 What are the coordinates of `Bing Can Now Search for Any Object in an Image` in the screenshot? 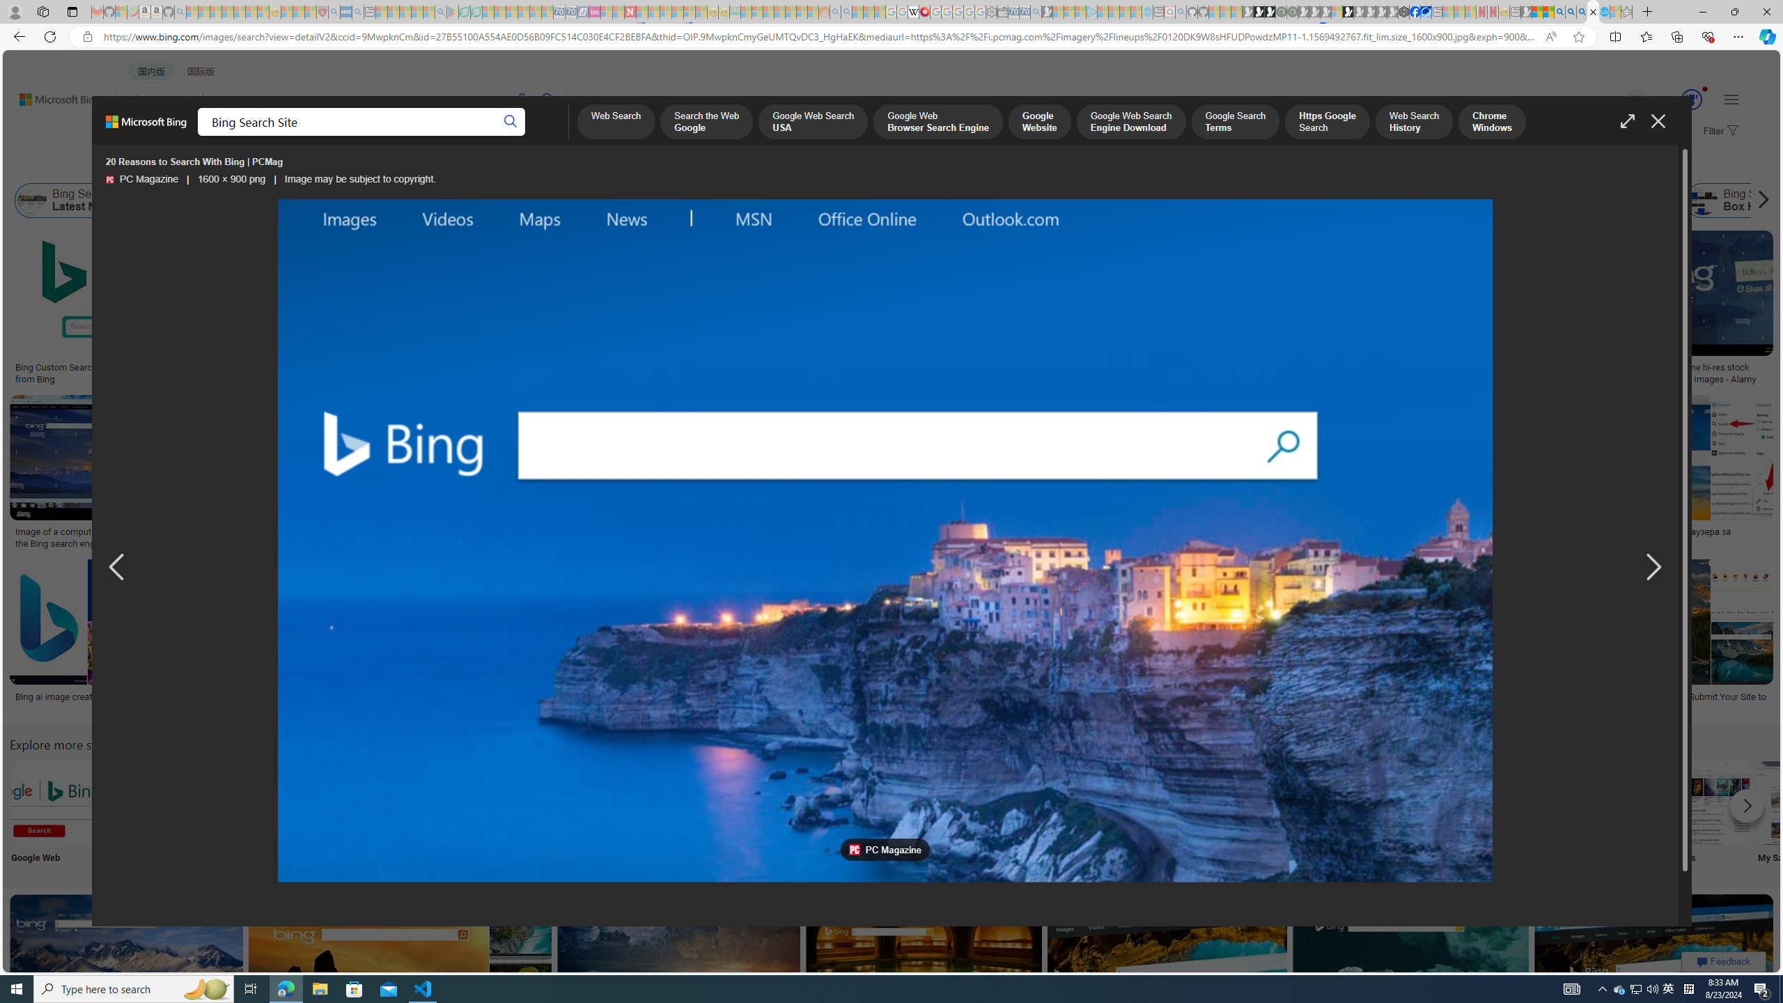 It's located at (1371, 532).